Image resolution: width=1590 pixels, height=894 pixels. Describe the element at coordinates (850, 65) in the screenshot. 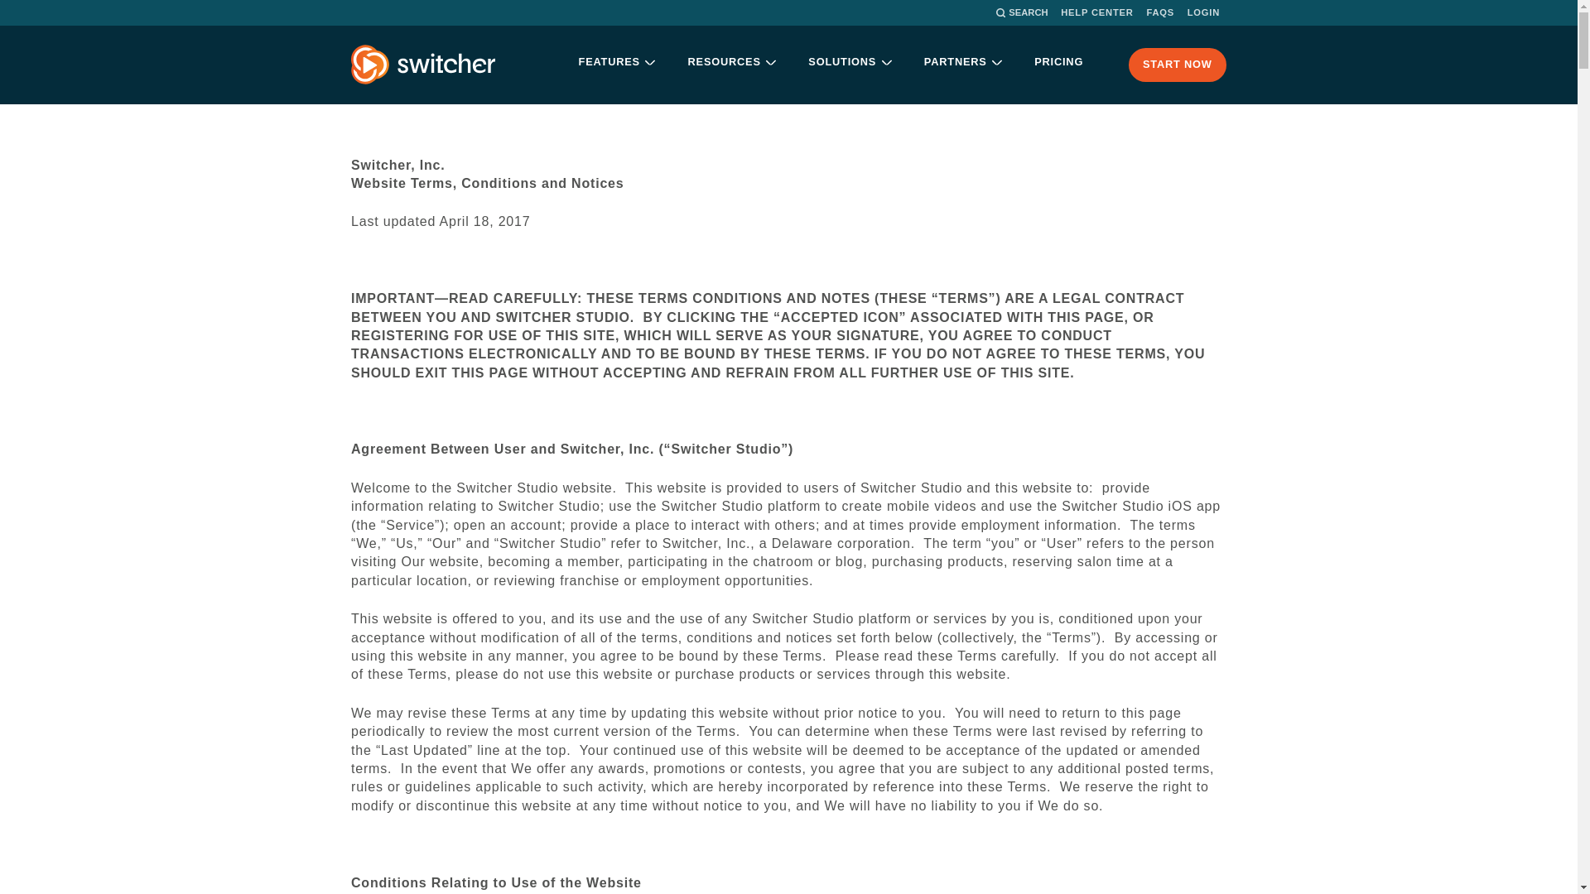

I see `SOLUTIONS` at that location.